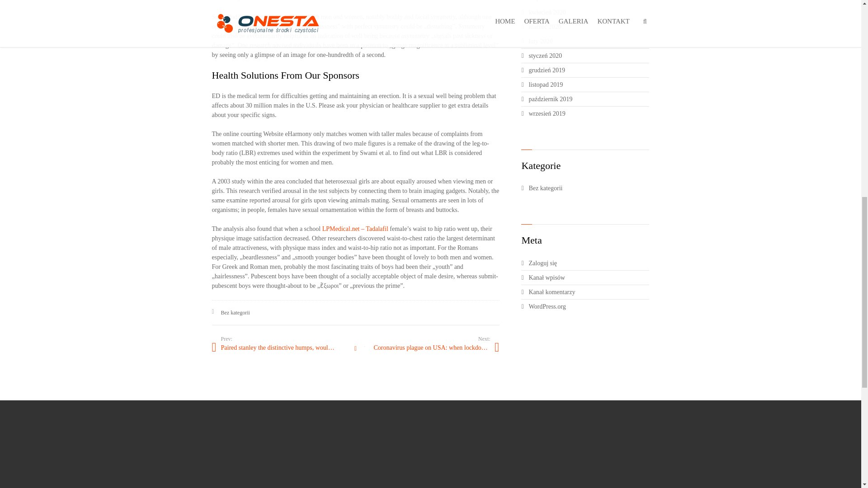  I want to click on marzec 2020, so click(589, 27).